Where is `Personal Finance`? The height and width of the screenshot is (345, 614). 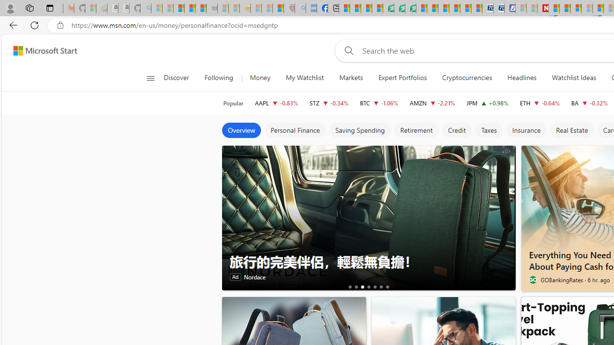 Personal Finance is located at coordinates (295, 130).